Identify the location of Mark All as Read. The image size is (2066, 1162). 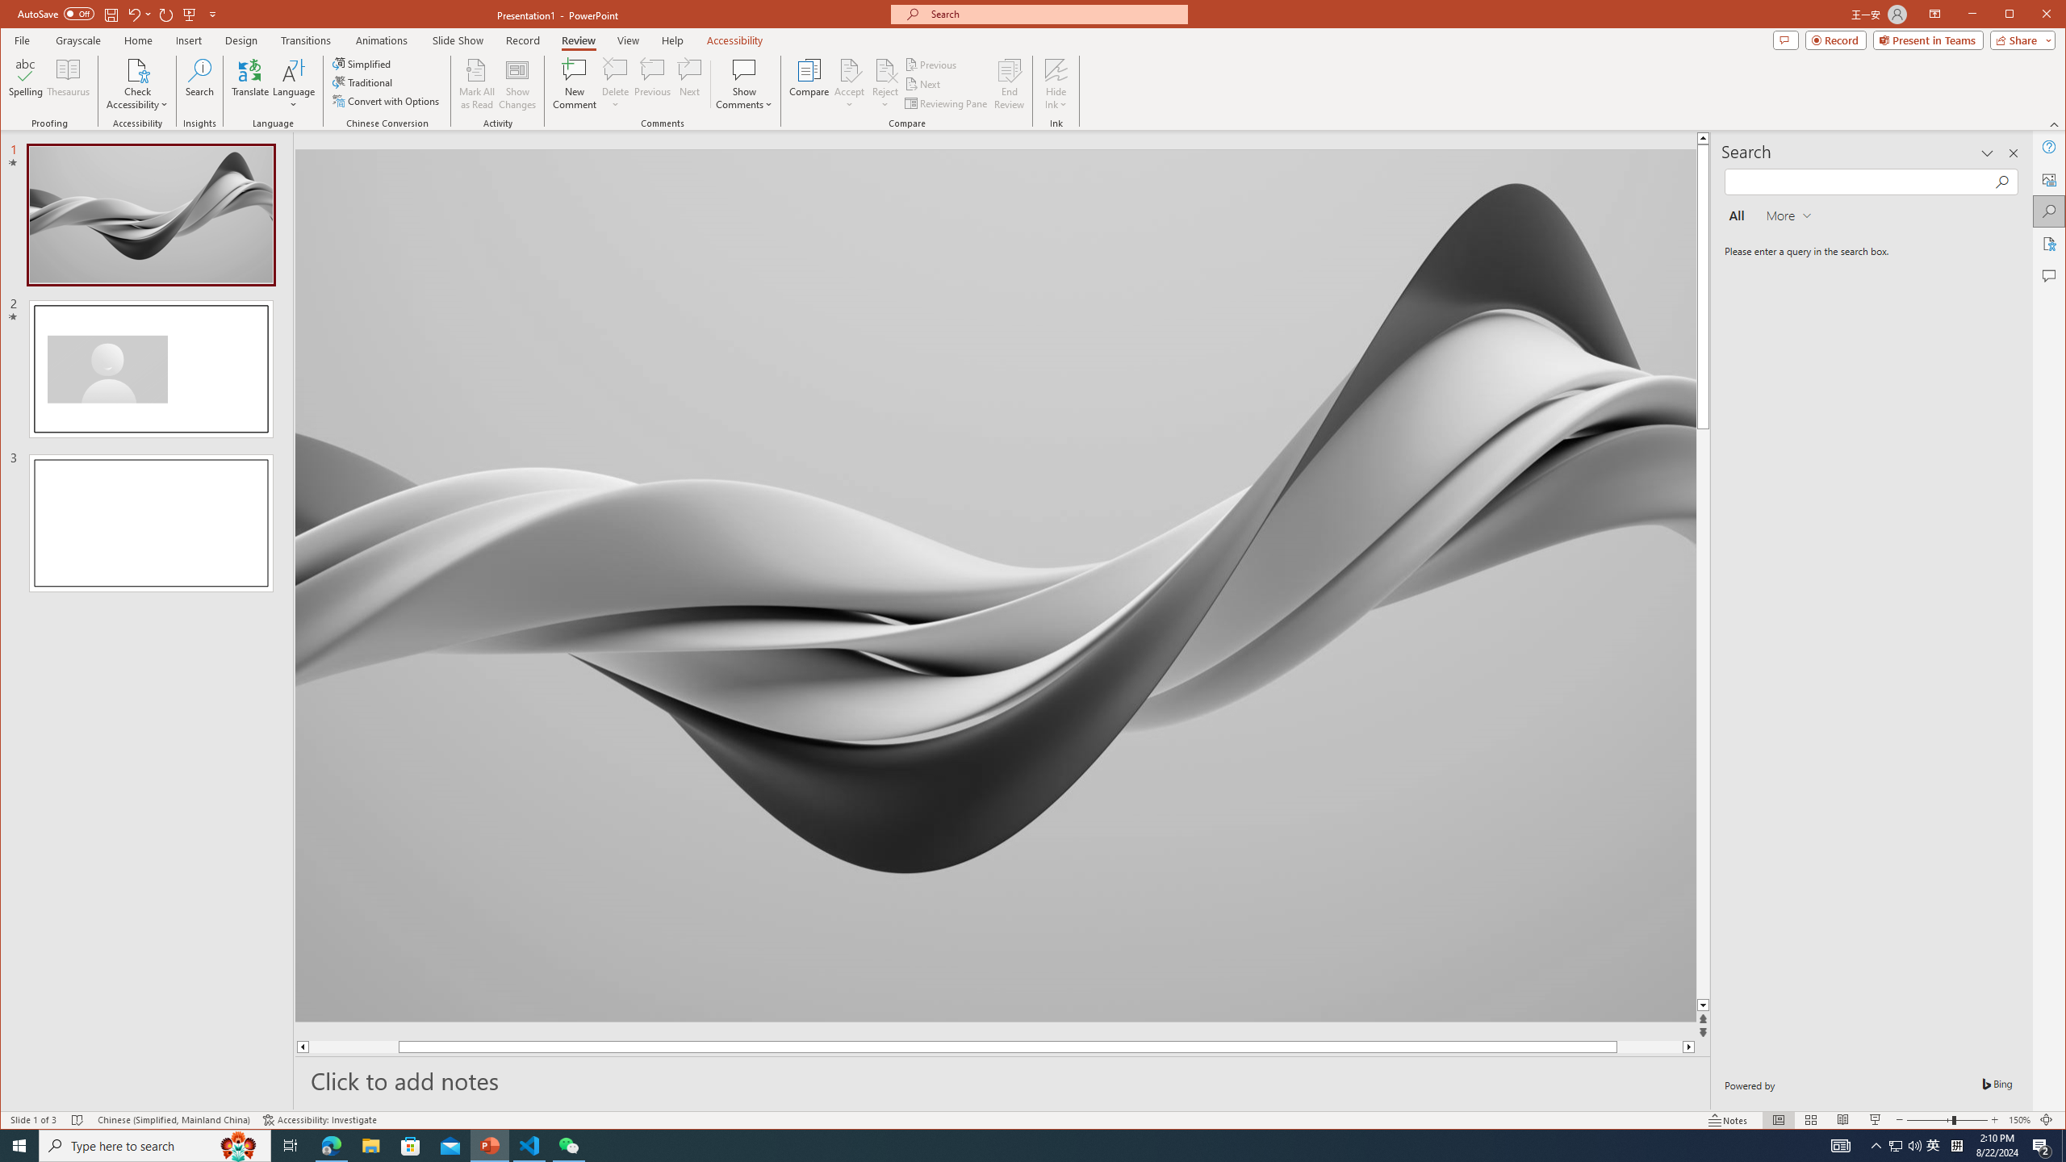
(476, 84).